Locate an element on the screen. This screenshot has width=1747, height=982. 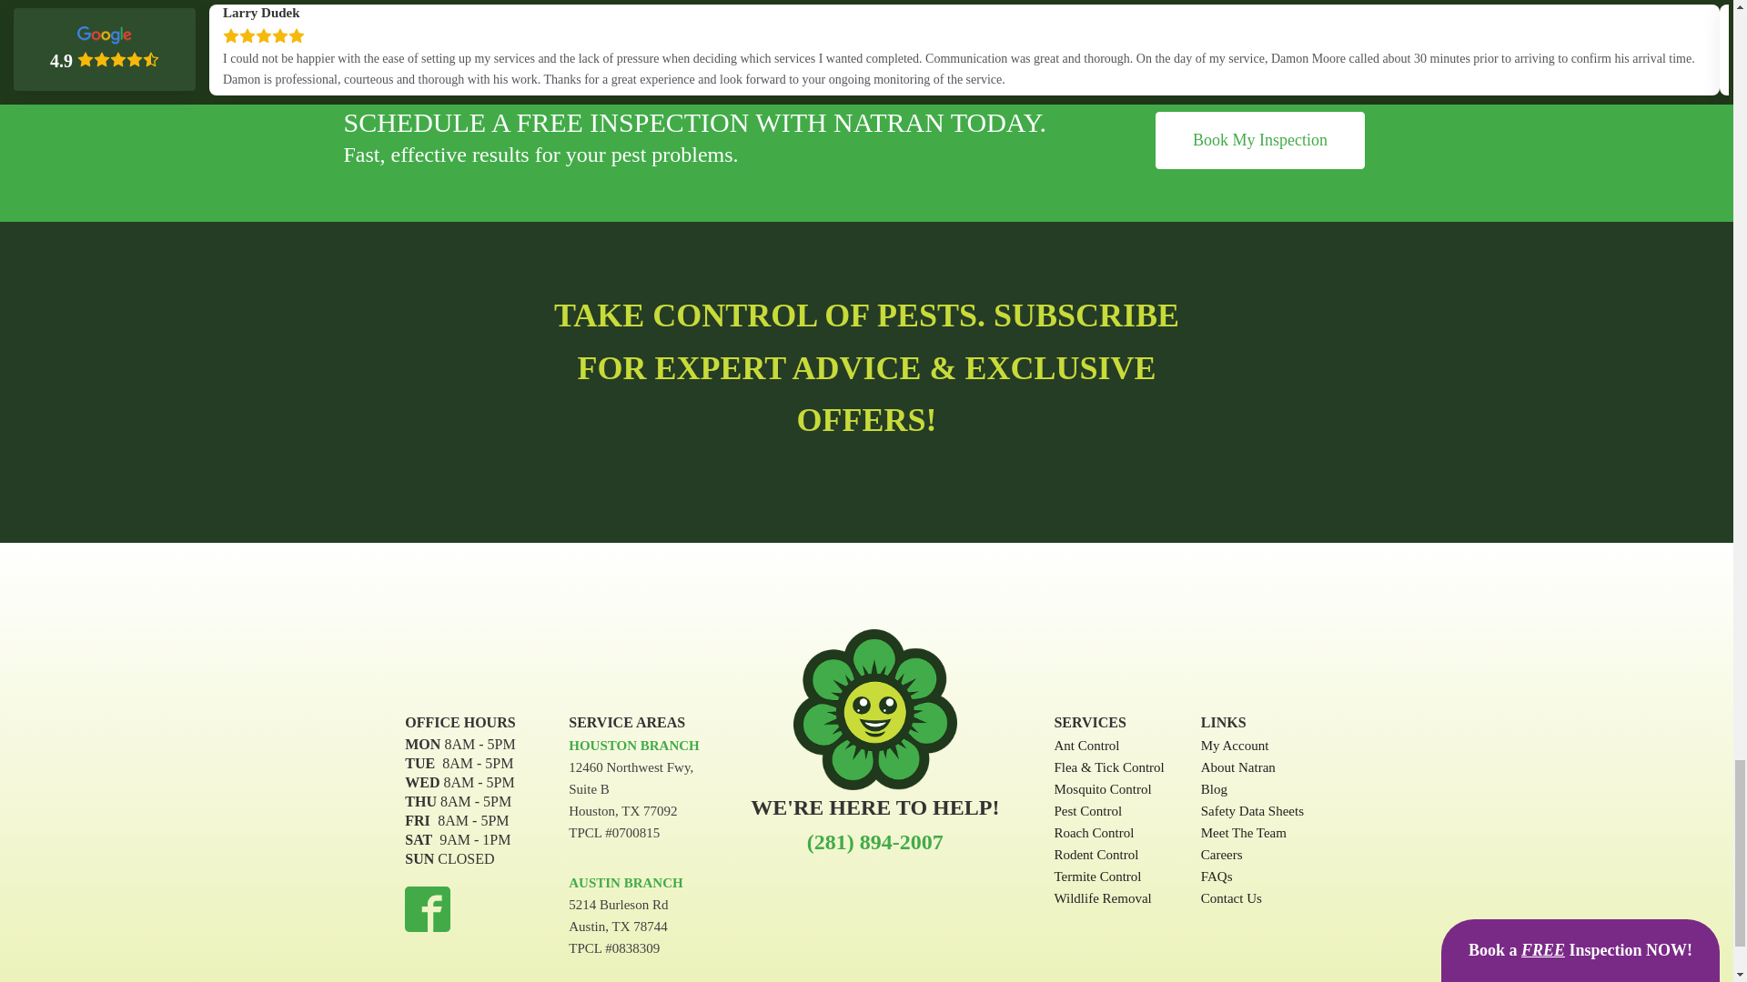
HOUSTON BRANCH is located at coordinates (634, 746).